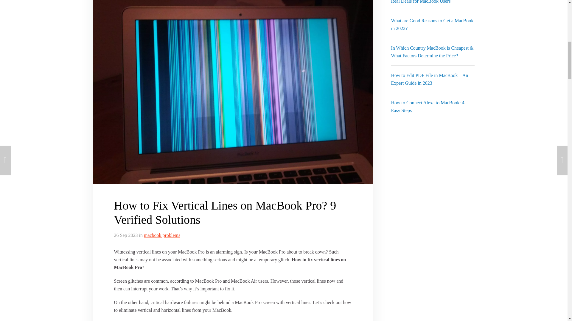  I want to click on macbook problems, so click(162, 235).